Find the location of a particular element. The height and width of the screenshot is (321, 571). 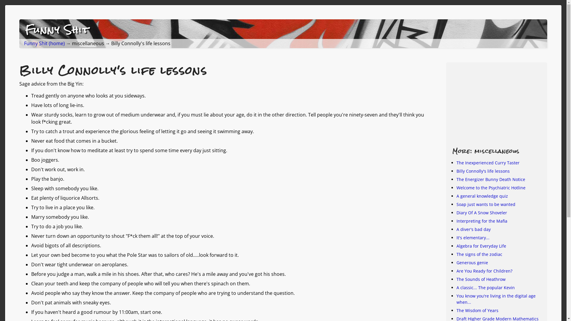

Diary Of A Snow Shoveler is located at coordinates (482, 213).